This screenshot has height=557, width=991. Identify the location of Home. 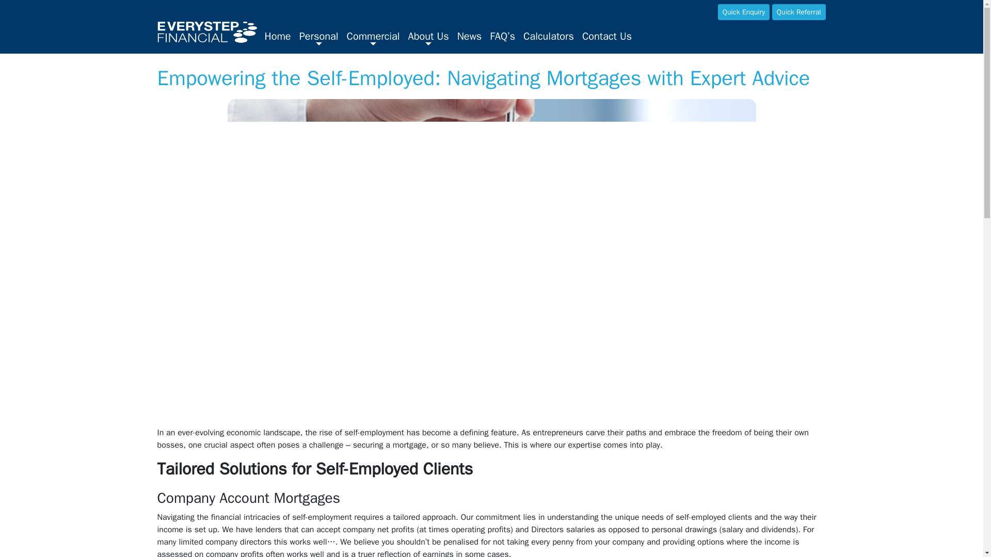
(277, 36).